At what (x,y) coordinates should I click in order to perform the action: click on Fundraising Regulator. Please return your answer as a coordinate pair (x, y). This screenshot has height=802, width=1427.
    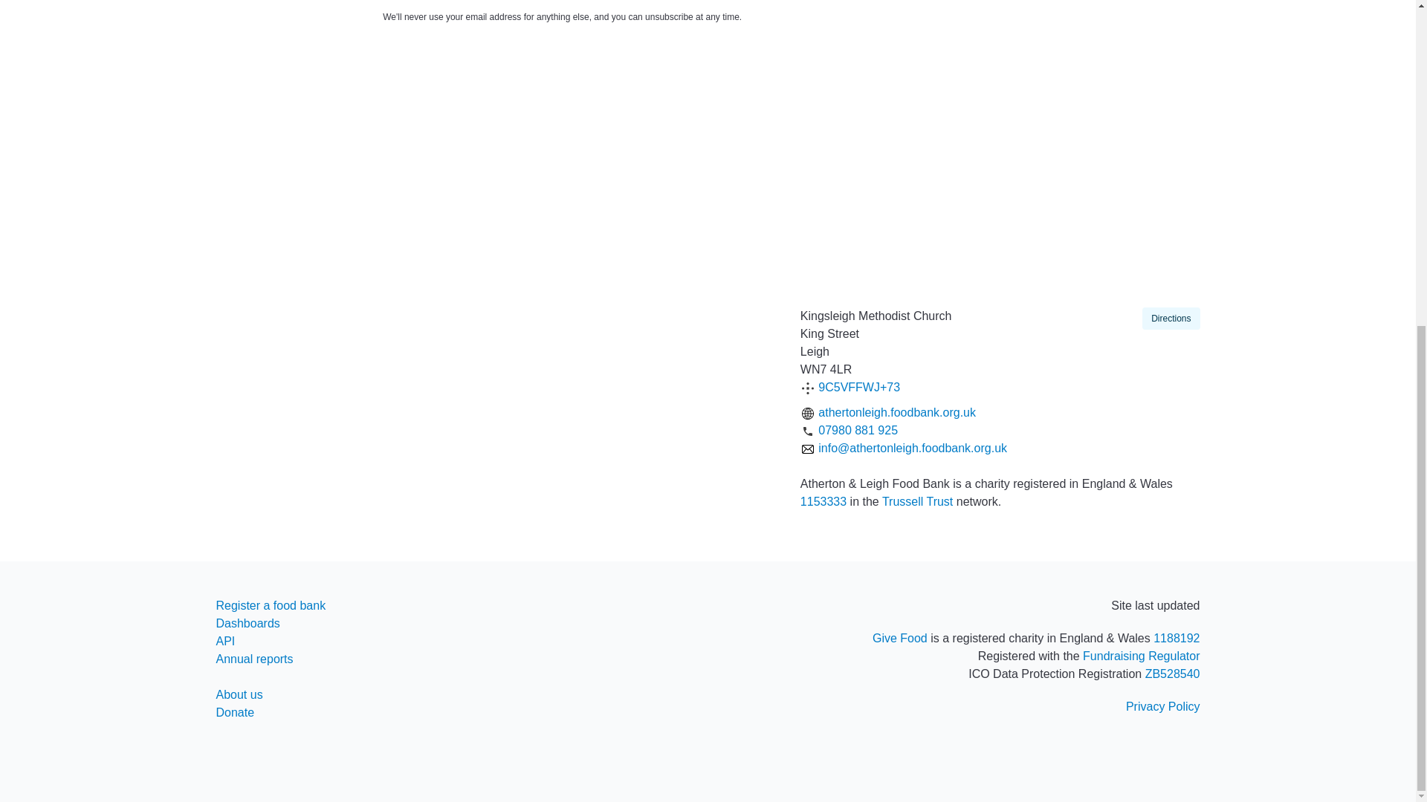
    Looking at the image, I should click on (1142, 656).